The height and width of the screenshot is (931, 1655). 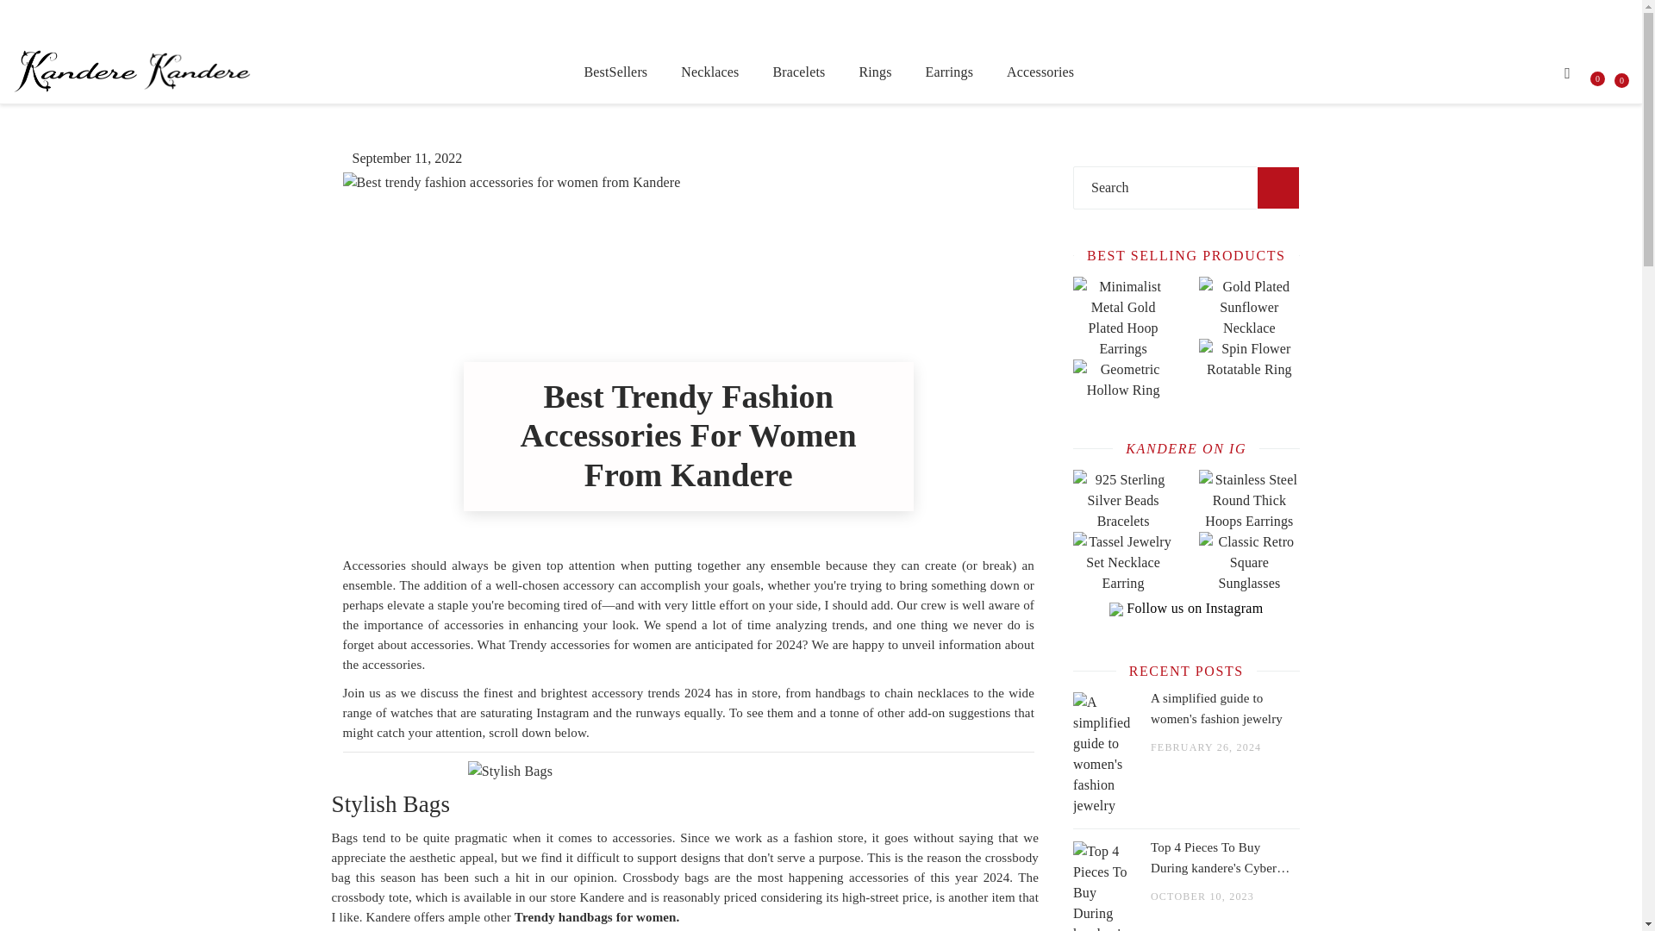 I want to click on Tassel Jewelry Set Necklace Earring, so click(x=1122, y=614).